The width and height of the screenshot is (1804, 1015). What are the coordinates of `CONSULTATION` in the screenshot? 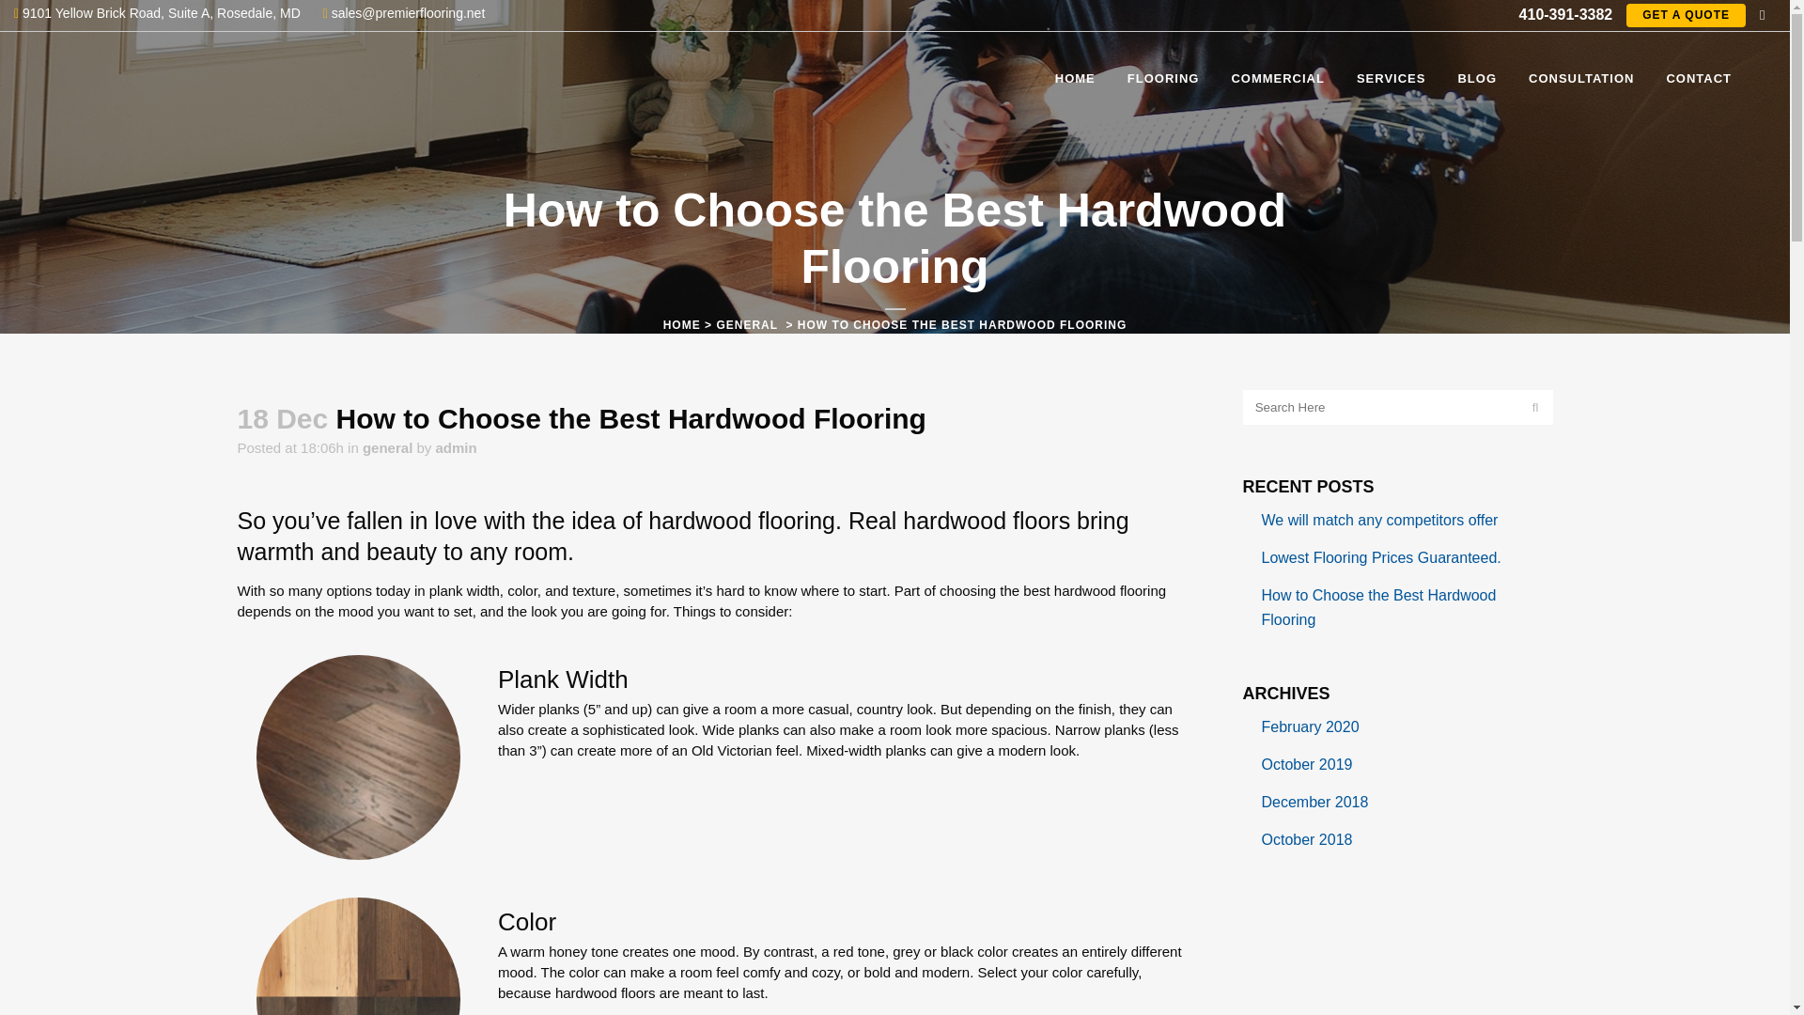 It's located at (1581, 78).